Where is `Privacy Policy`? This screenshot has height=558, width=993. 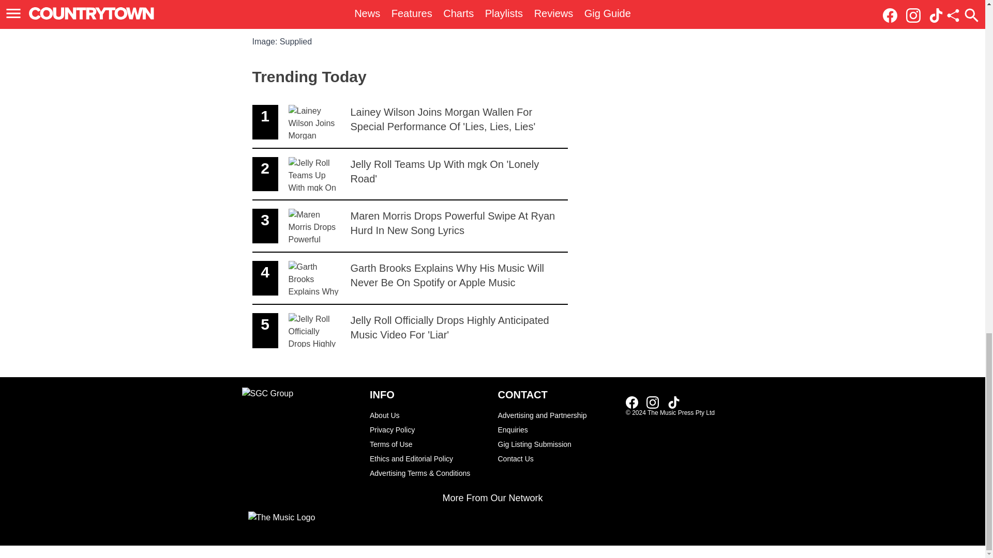
Privacy Policy is located at coordinates (428, 429).